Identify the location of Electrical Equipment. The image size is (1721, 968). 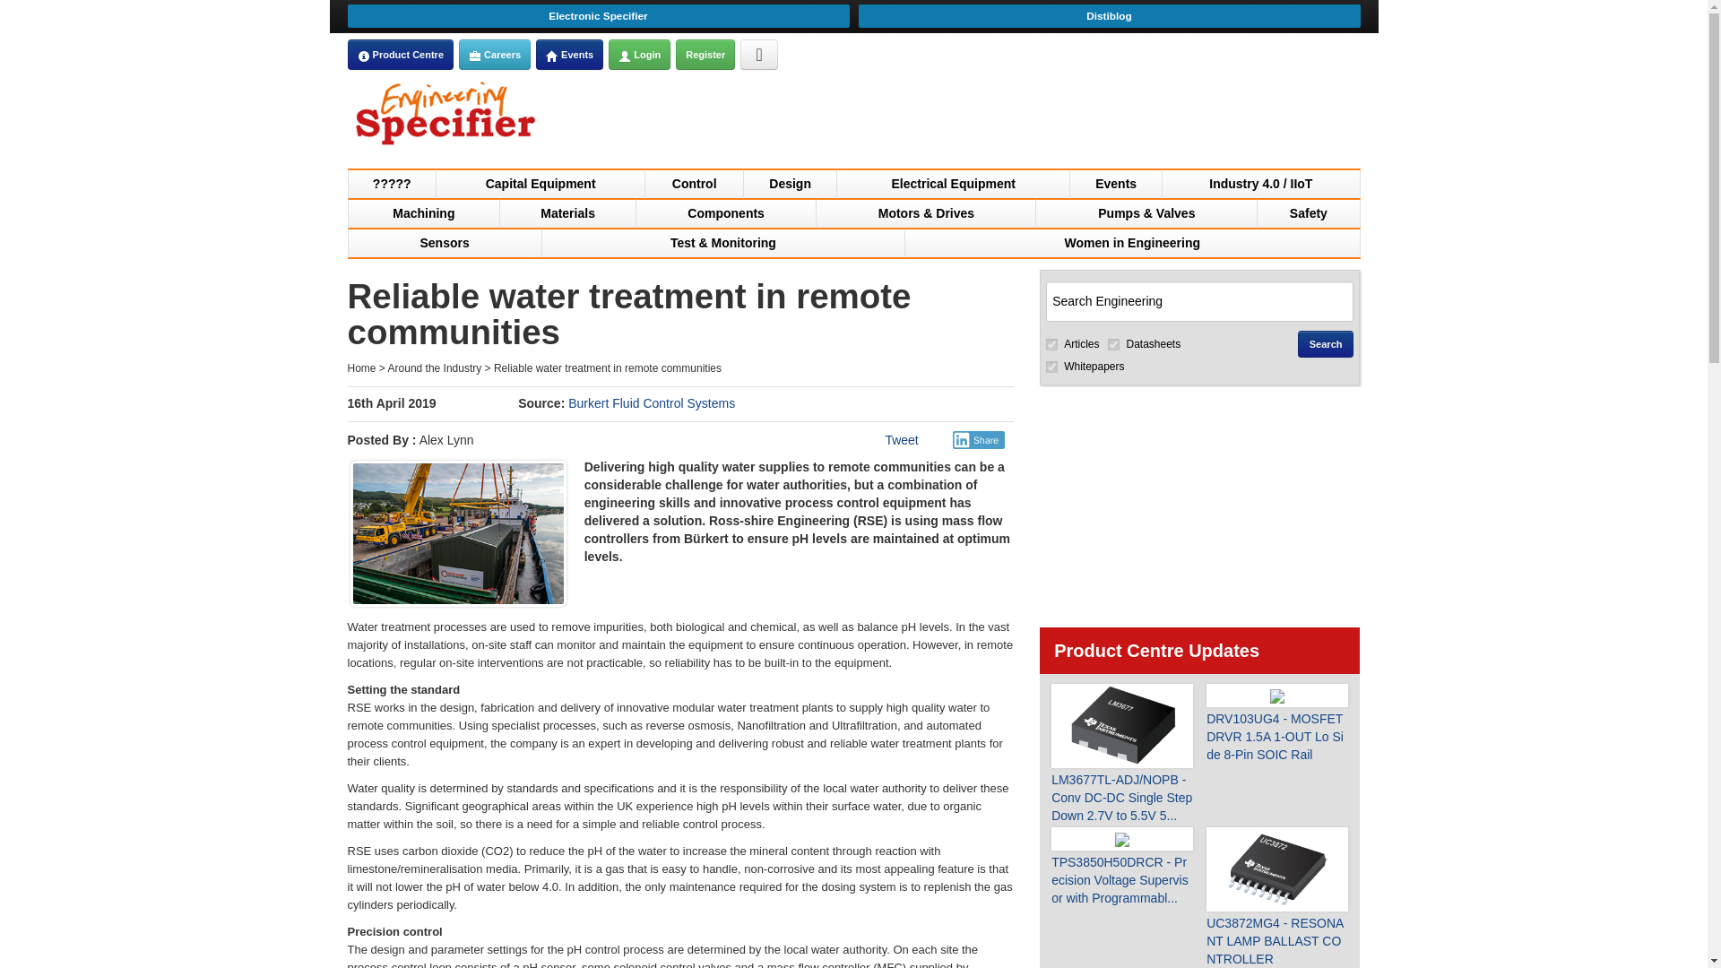
(952, 183).